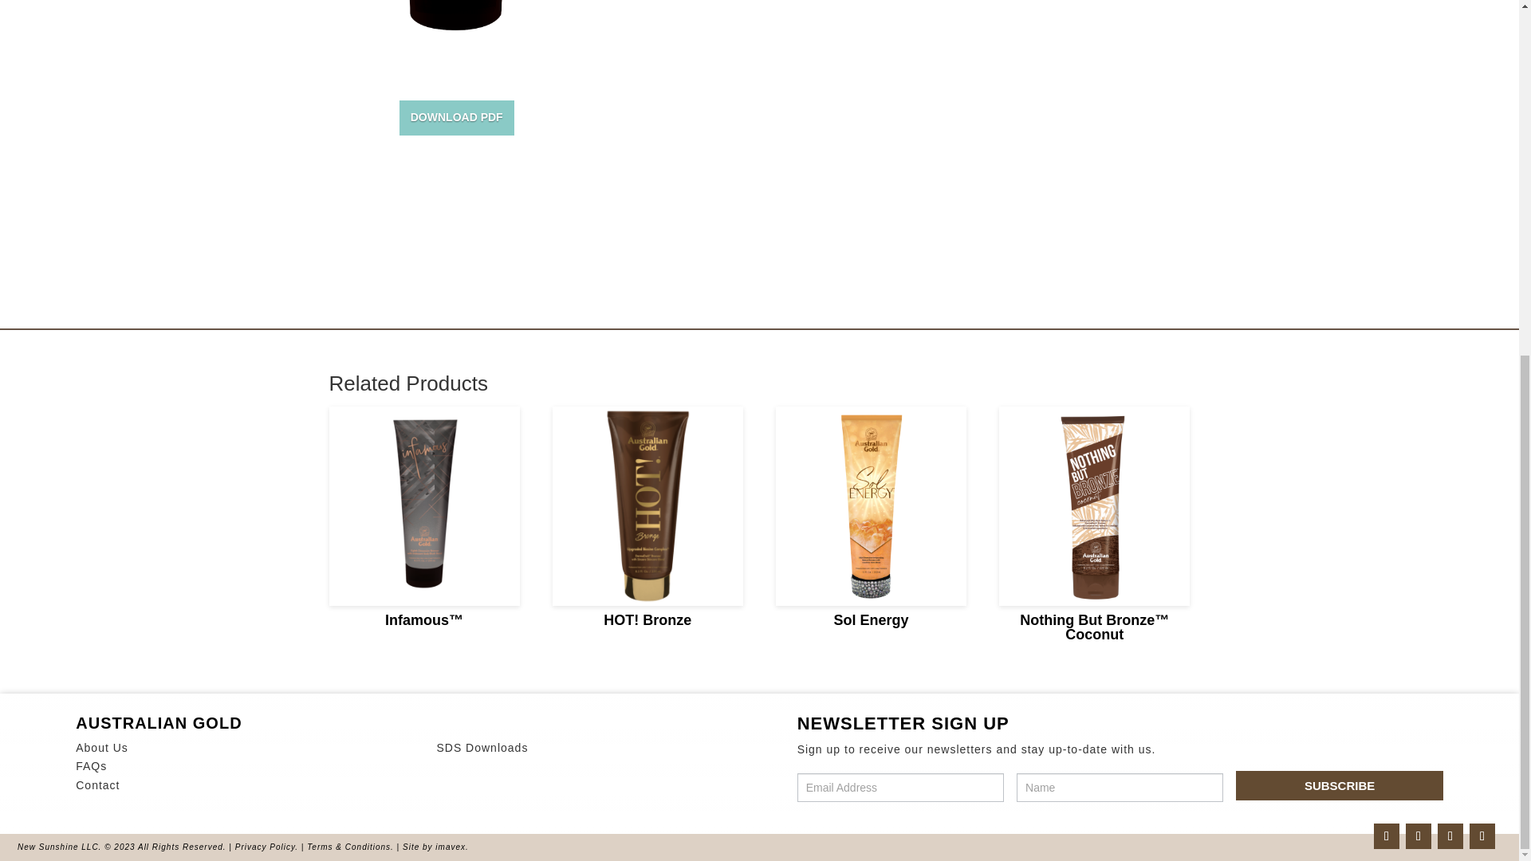  Describe the element at coordinates (102, 748) in the screenshot. I see `About Us` at that location.